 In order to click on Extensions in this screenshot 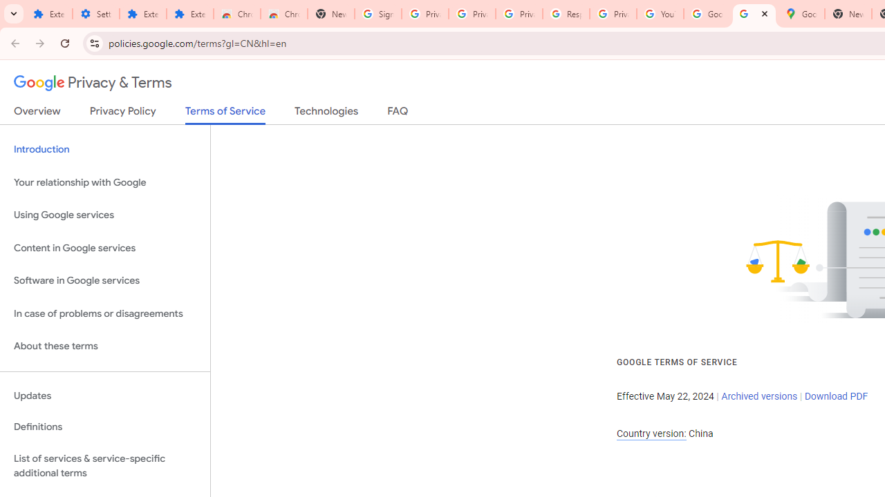, I will do `click(142, 14)`.